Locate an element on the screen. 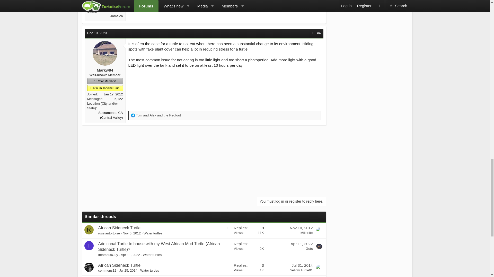 Image resolution: width=494 pixels, height=277 pixels. Nov 10, 2012 at 6:48 PM is located at coordinates (301, 228).